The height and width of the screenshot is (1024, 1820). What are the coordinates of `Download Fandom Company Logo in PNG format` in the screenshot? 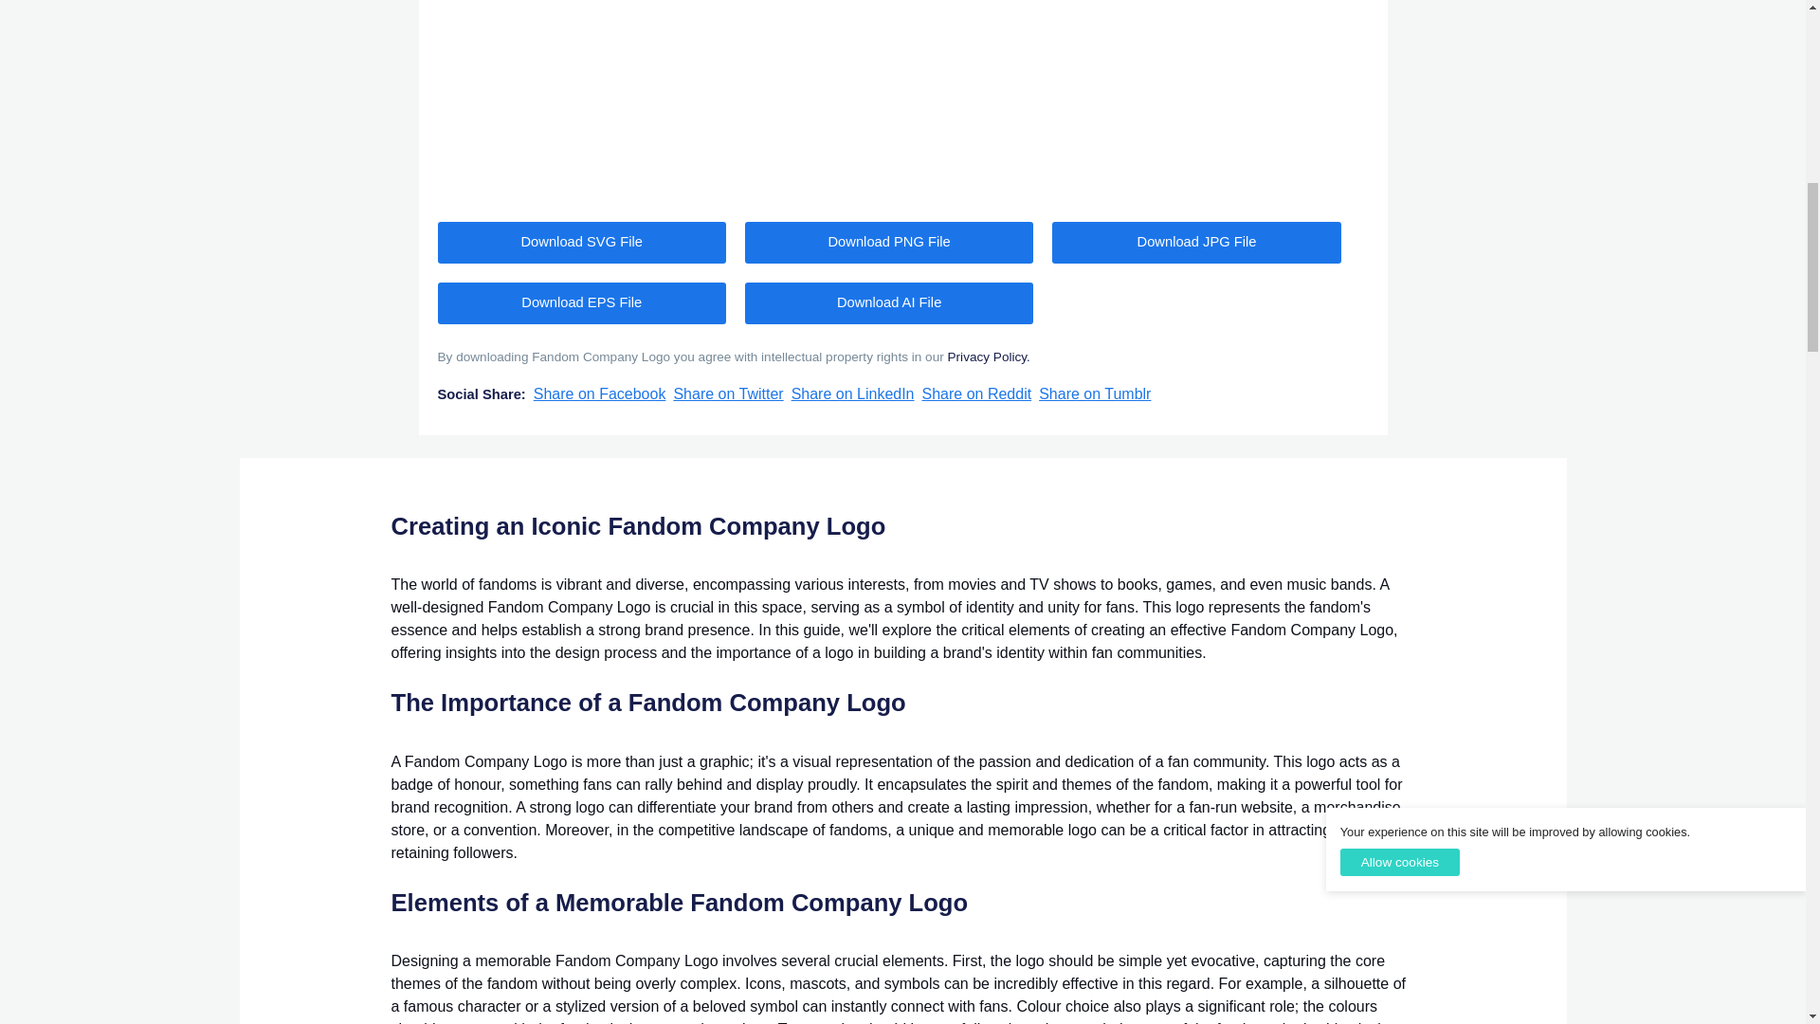 It's located at (889, 243).